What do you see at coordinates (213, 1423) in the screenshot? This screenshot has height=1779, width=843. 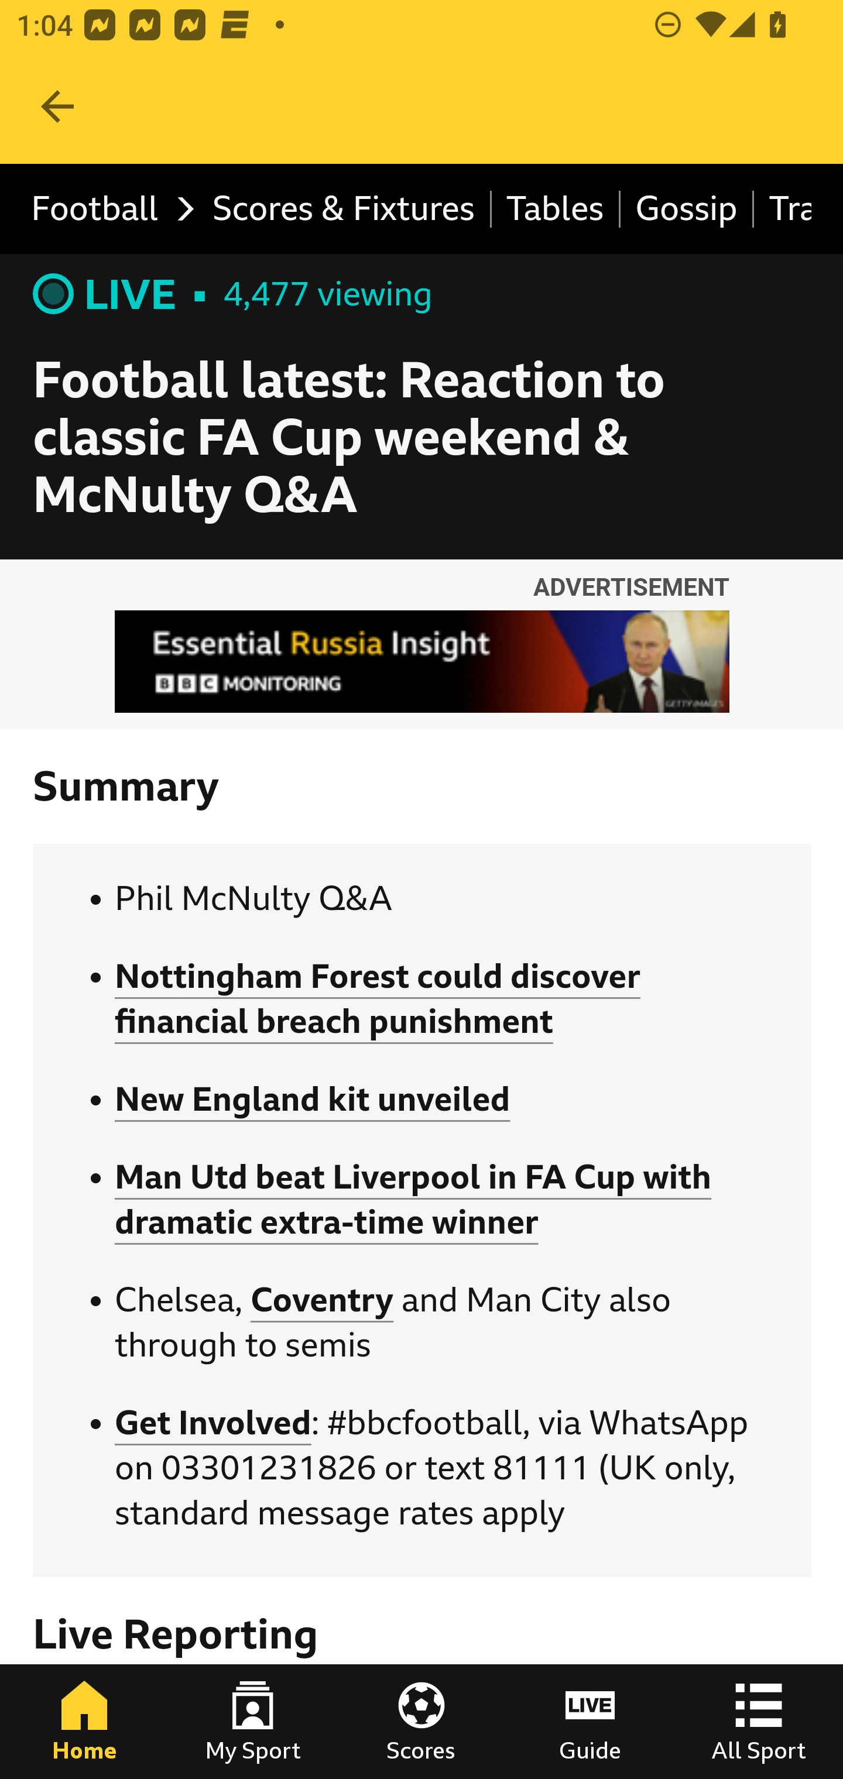 I see `Get Involved` at bounding box center [213, 1423].